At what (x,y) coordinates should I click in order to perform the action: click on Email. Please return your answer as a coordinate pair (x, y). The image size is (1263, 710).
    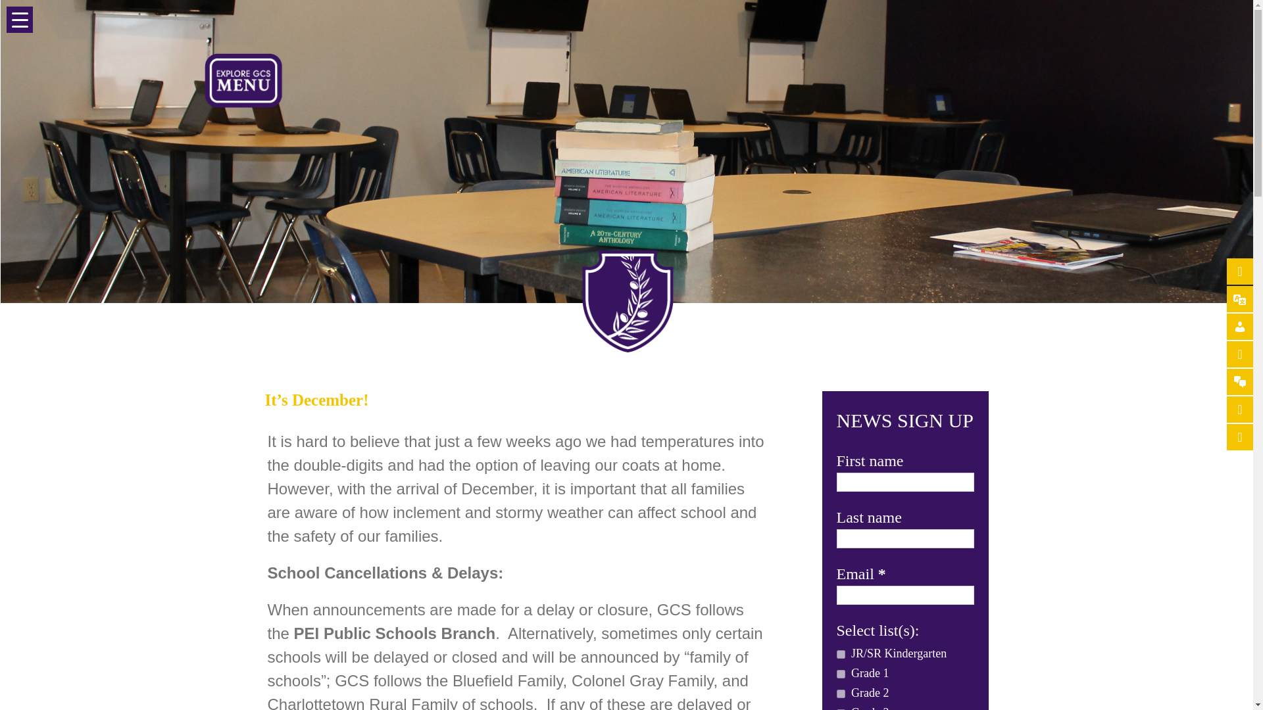
    Looking at the image, I should click on (905, 596).